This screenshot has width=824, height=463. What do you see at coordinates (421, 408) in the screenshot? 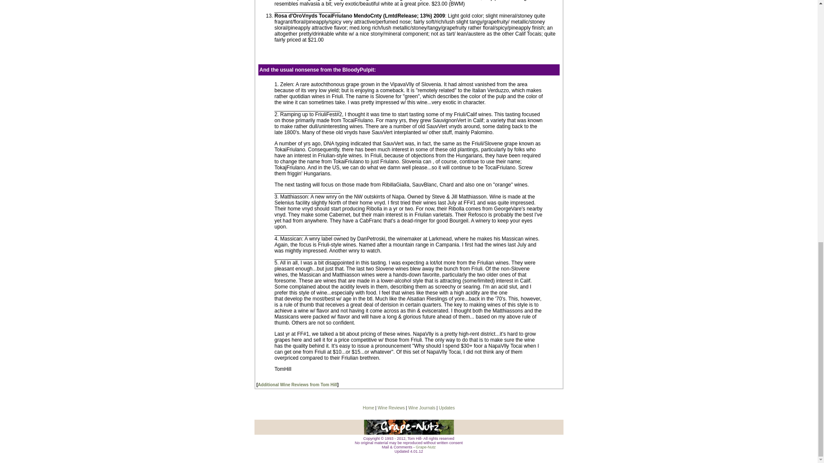
I see `Wine Journals` at bounding box center [421, 408].